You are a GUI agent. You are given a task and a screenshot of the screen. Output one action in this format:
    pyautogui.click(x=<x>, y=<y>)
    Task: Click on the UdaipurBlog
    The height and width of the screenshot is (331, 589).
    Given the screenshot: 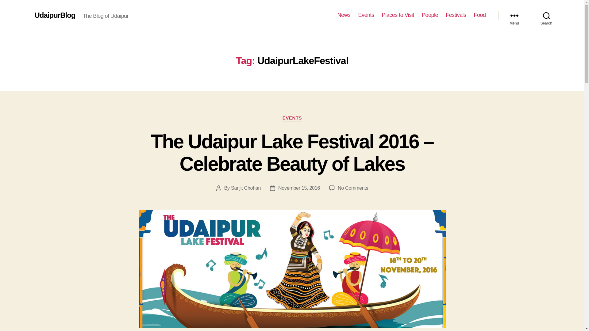 What is the action you would take?
    pyautogui.click(x=55, y=15)
    